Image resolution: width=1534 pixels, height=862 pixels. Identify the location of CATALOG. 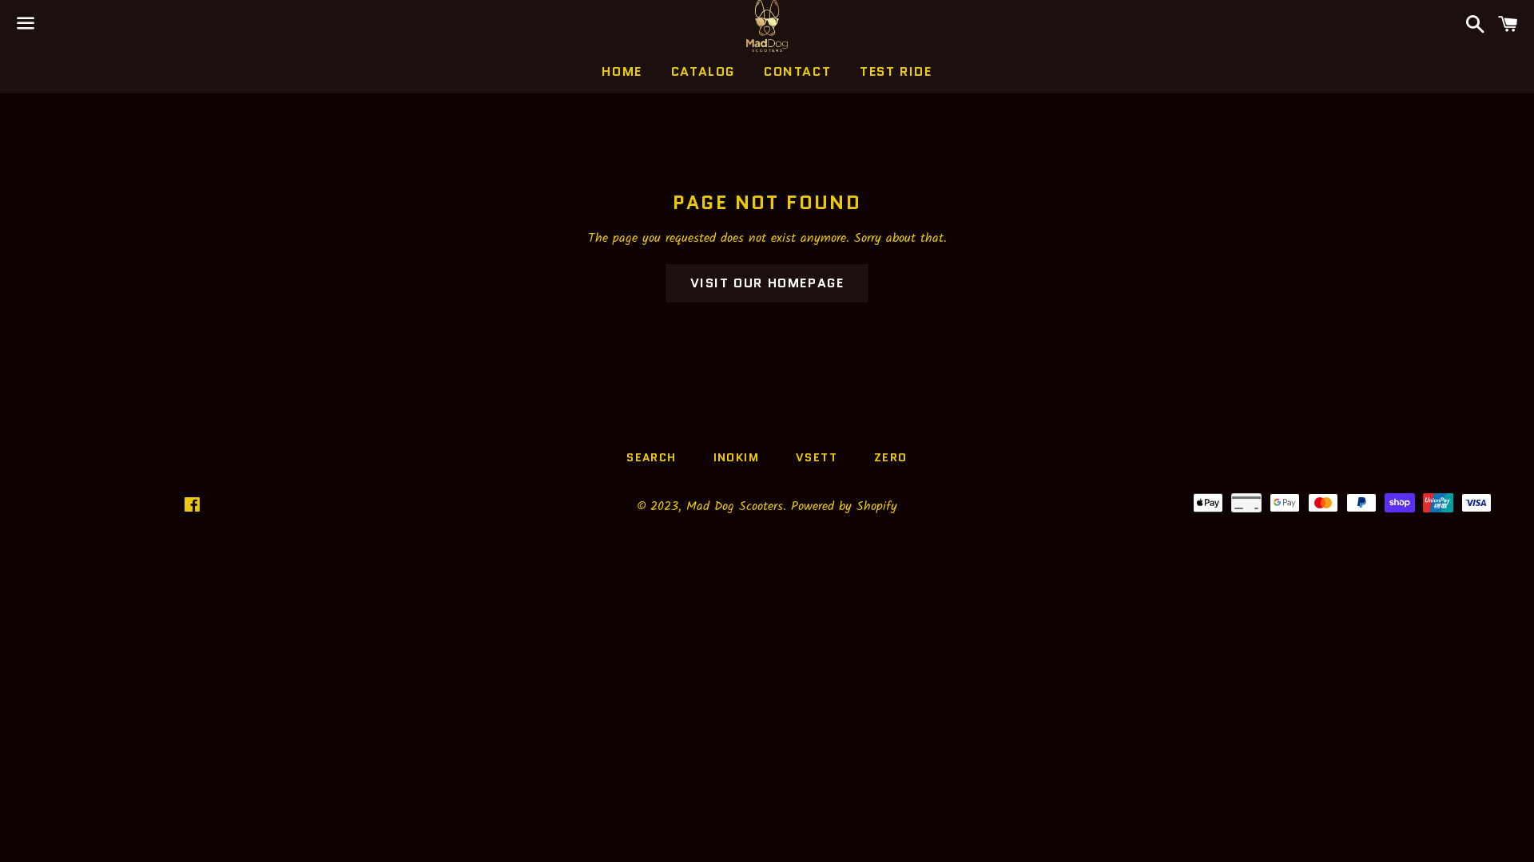
(703, 72).